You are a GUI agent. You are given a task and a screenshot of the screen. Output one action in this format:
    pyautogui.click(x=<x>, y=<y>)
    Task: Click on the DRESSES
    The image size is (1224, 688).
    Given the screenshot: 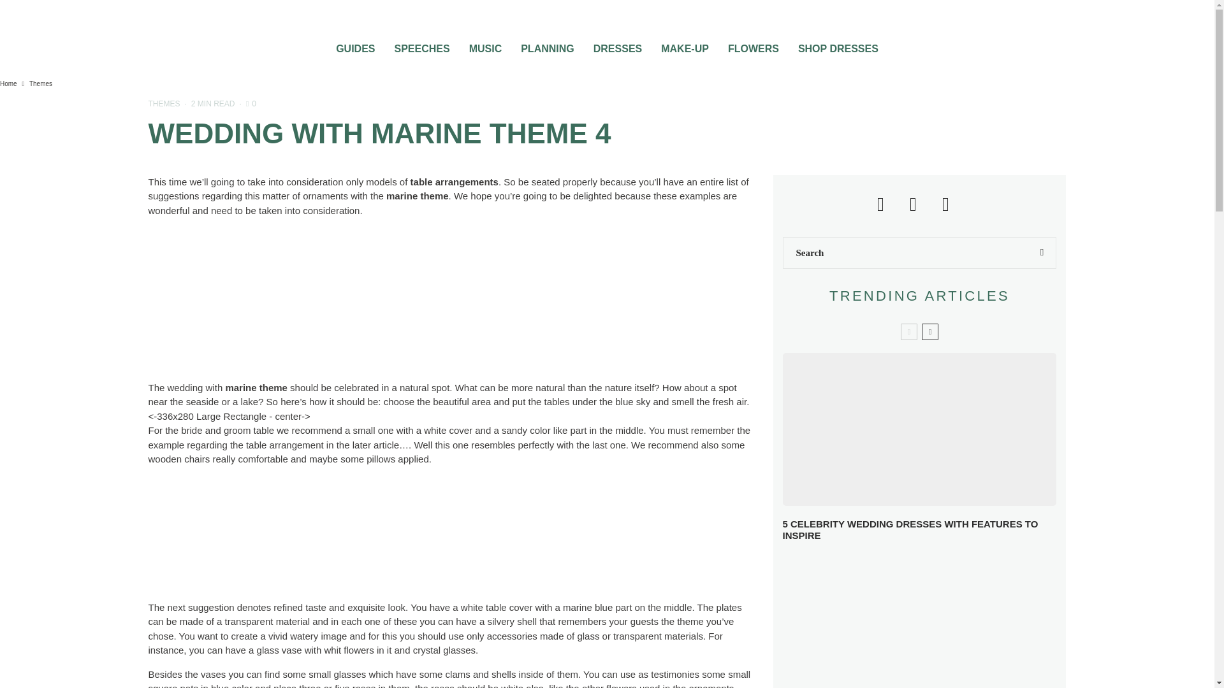 What is the action you would take?
    pyautogui.click(x=617, y=45)
    